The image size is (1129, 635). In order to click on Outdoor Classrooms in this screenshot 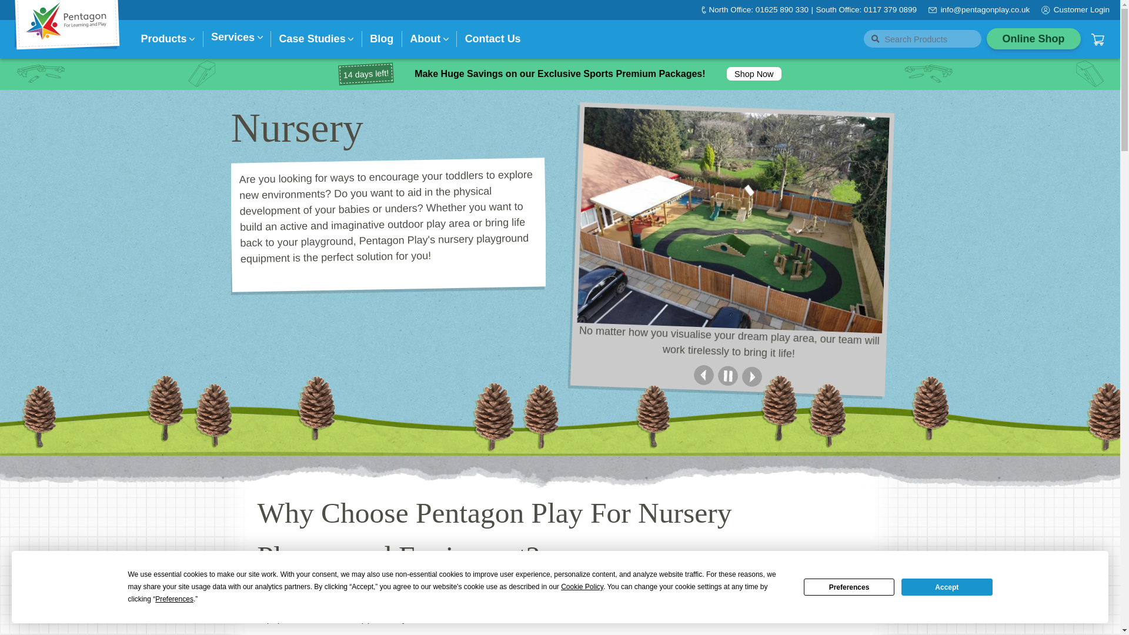, I will do `click(194, 193)`.